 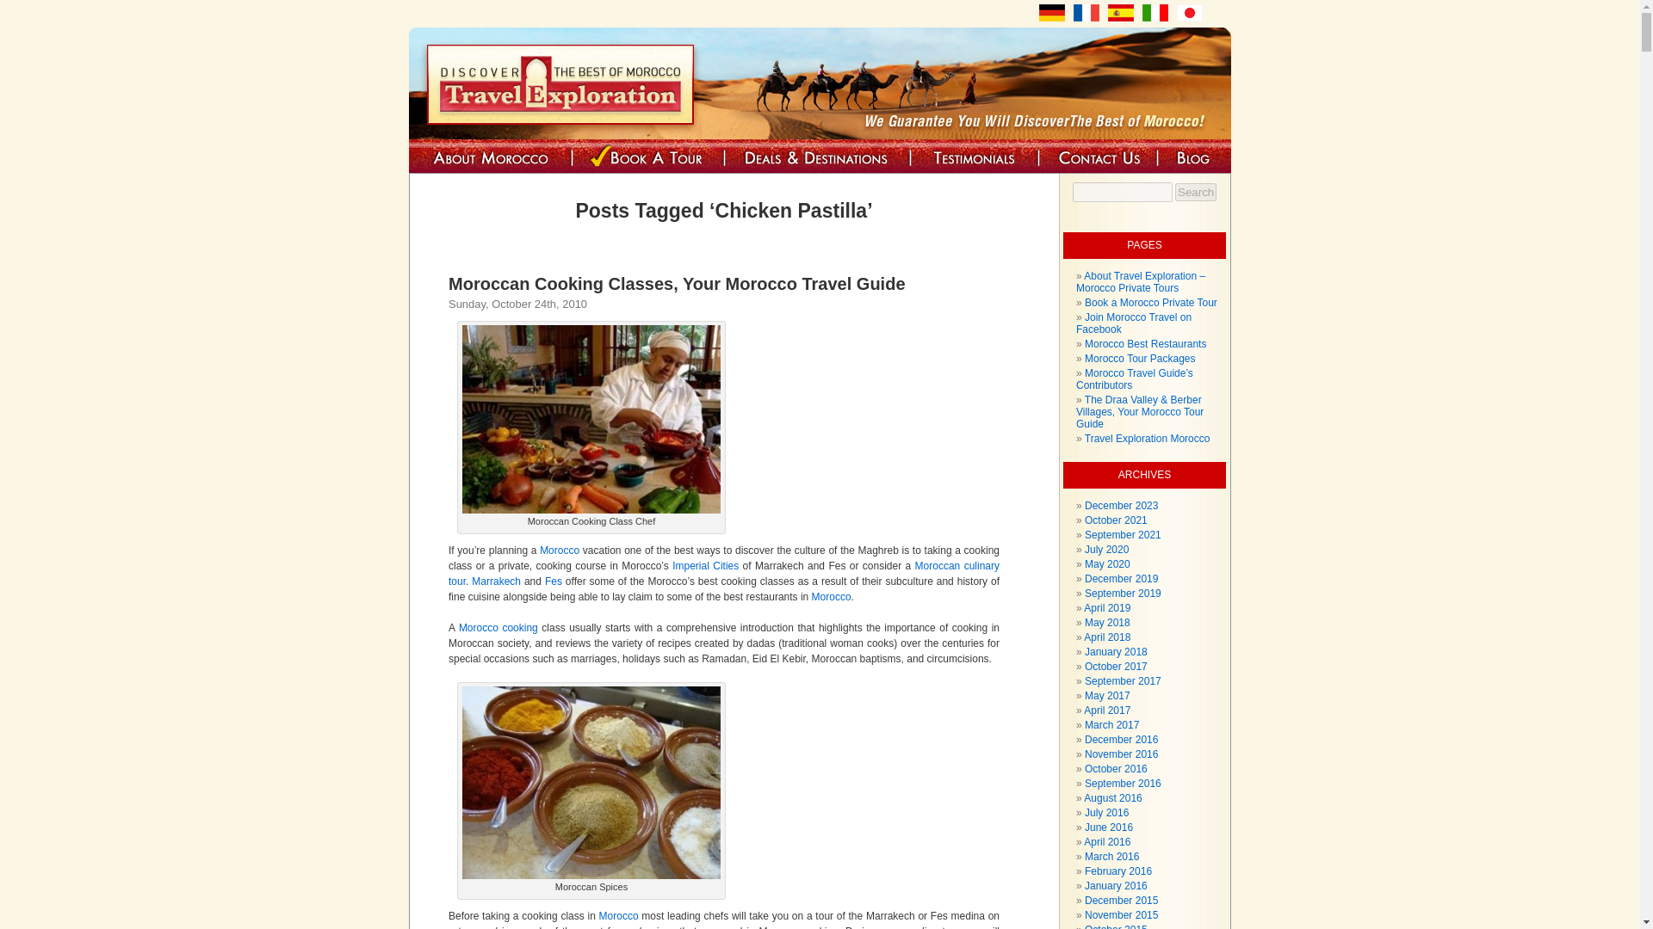 I want to click on Morocco cooking, so click(x=498, y=627).